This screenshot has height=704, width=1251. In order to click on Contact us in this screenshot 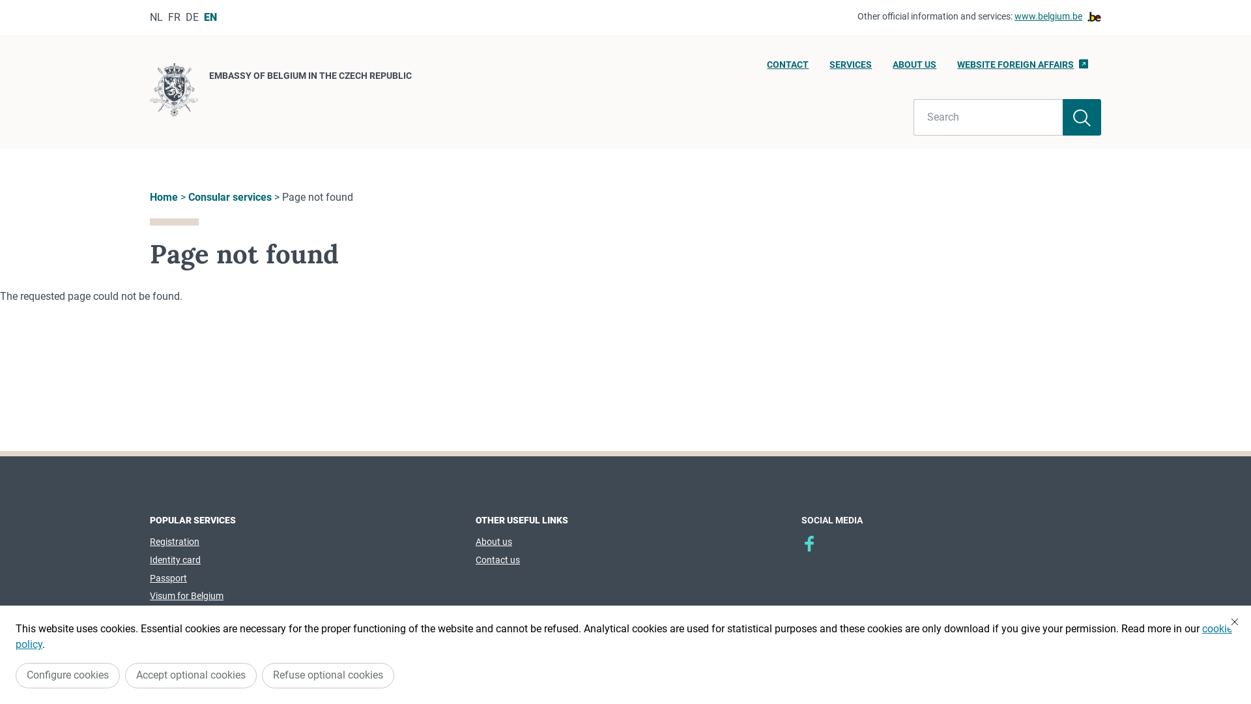, I will do `click(498, 560)`.